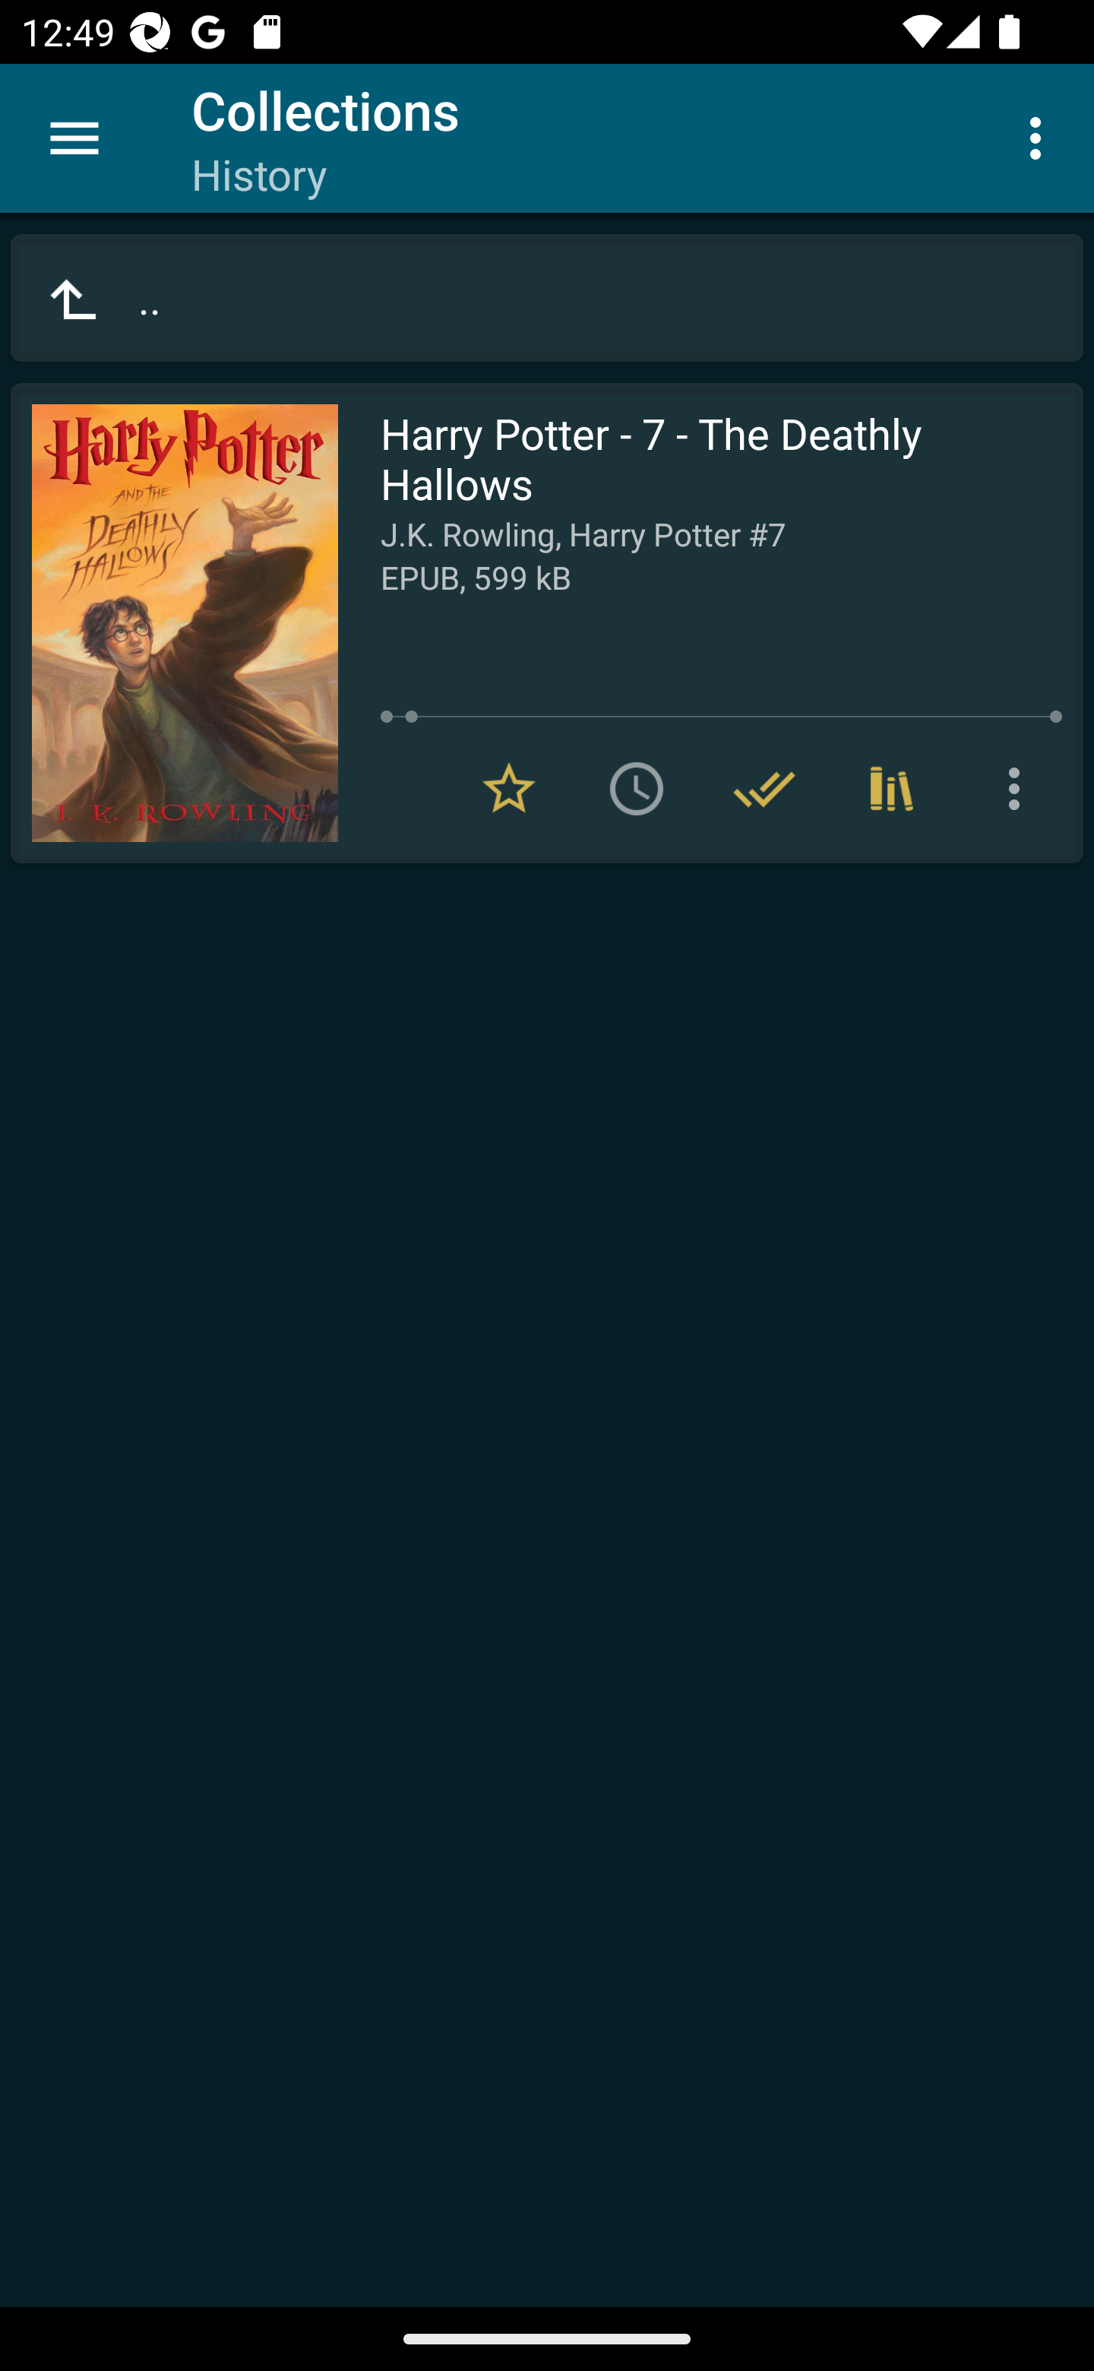  Describe the element at coordinates (637, 789) in the screenshot. I see `Add to To read` at that location.